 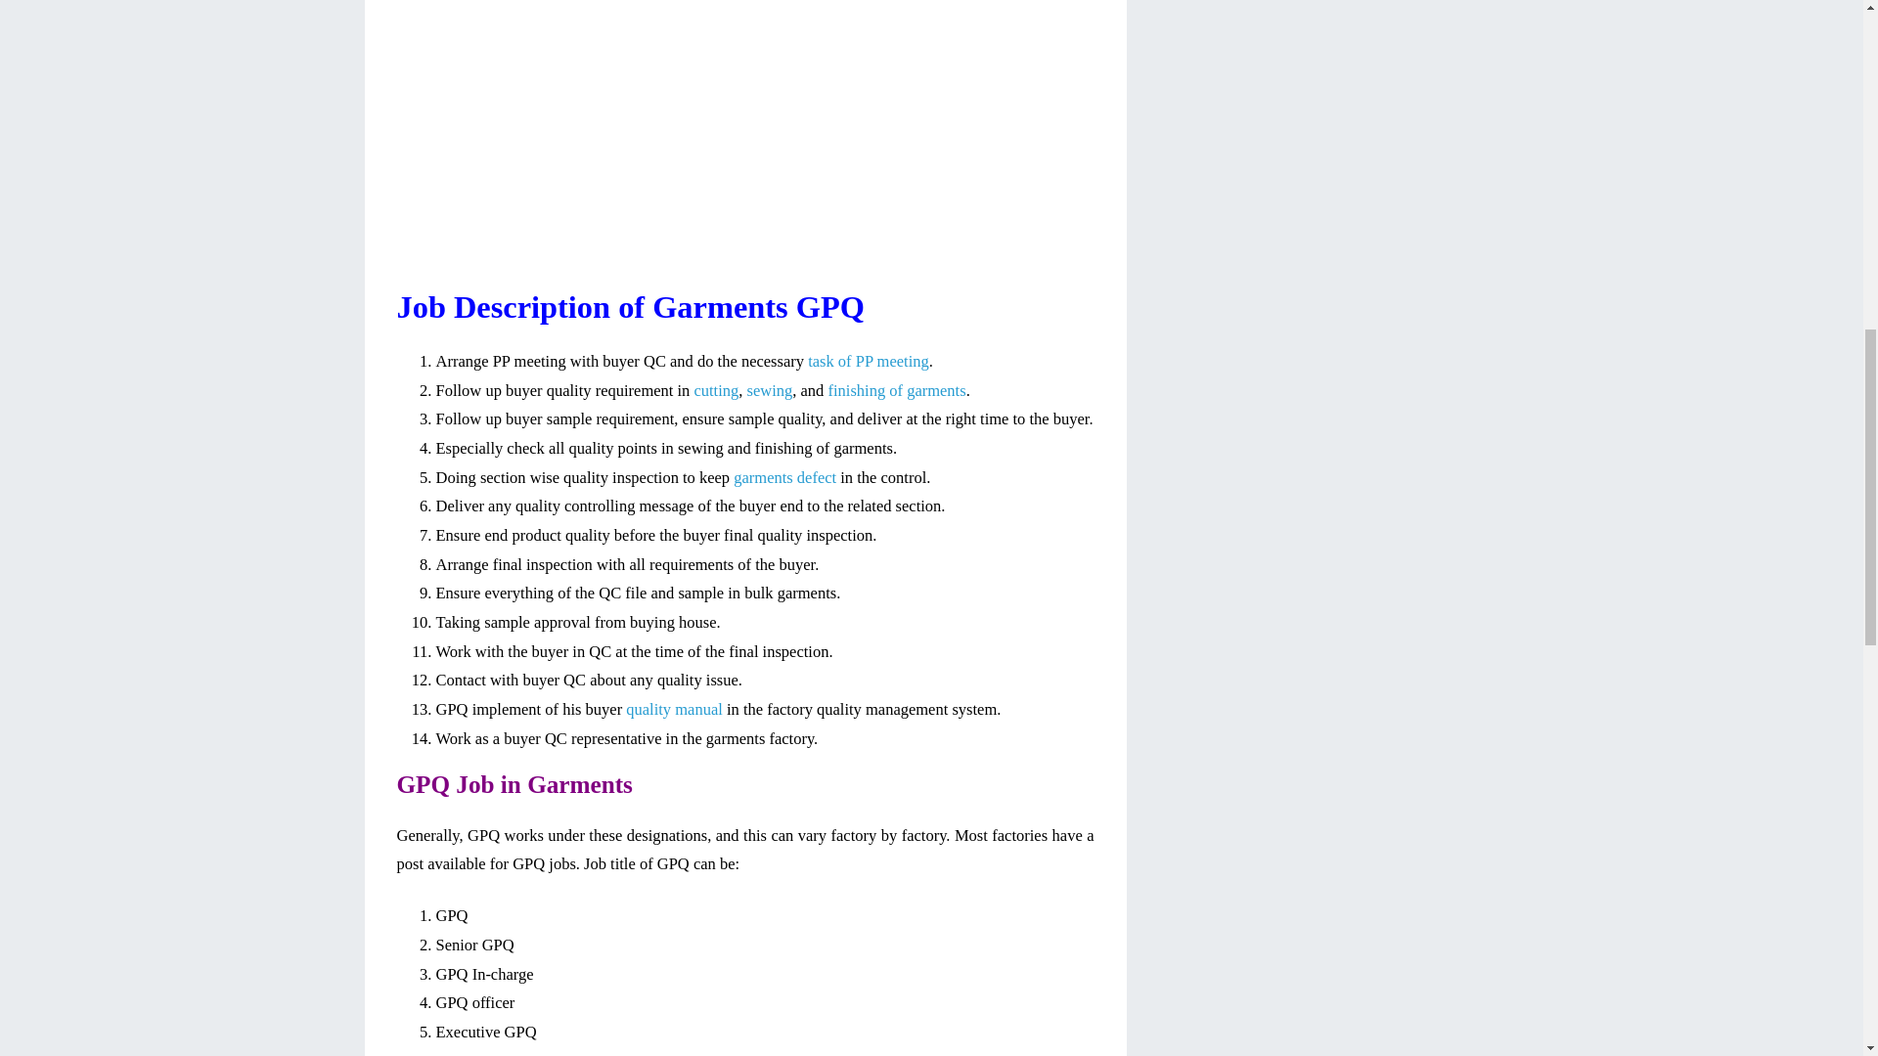 I want to click on PP meeting, so click(x=529, y=361).